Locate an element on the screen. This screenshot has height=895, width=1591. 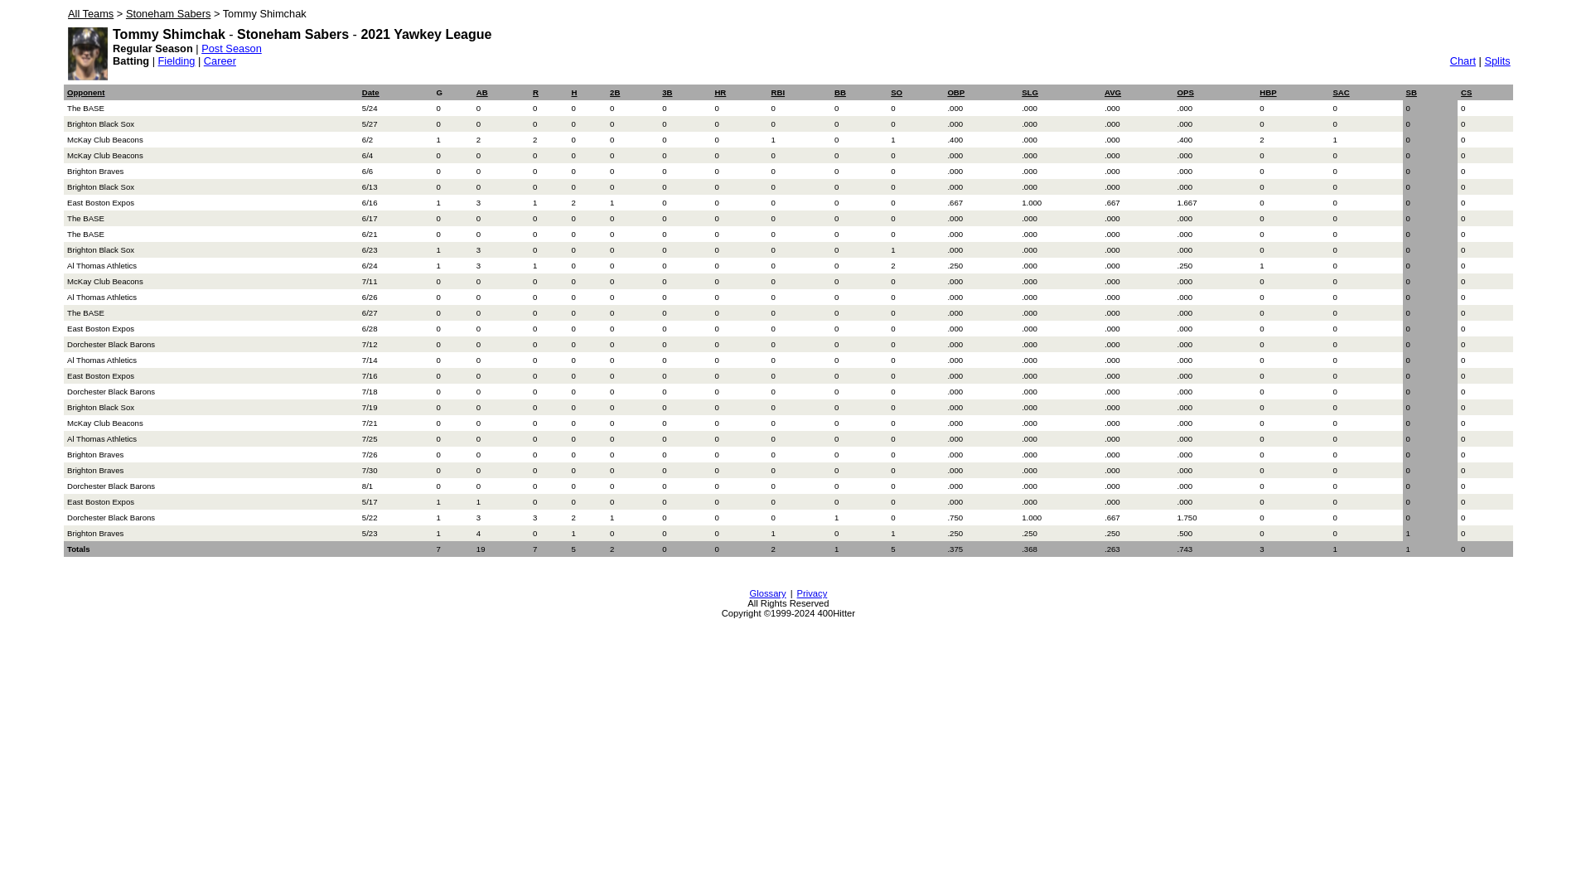
Fielding is located at coordinates (177, 61).